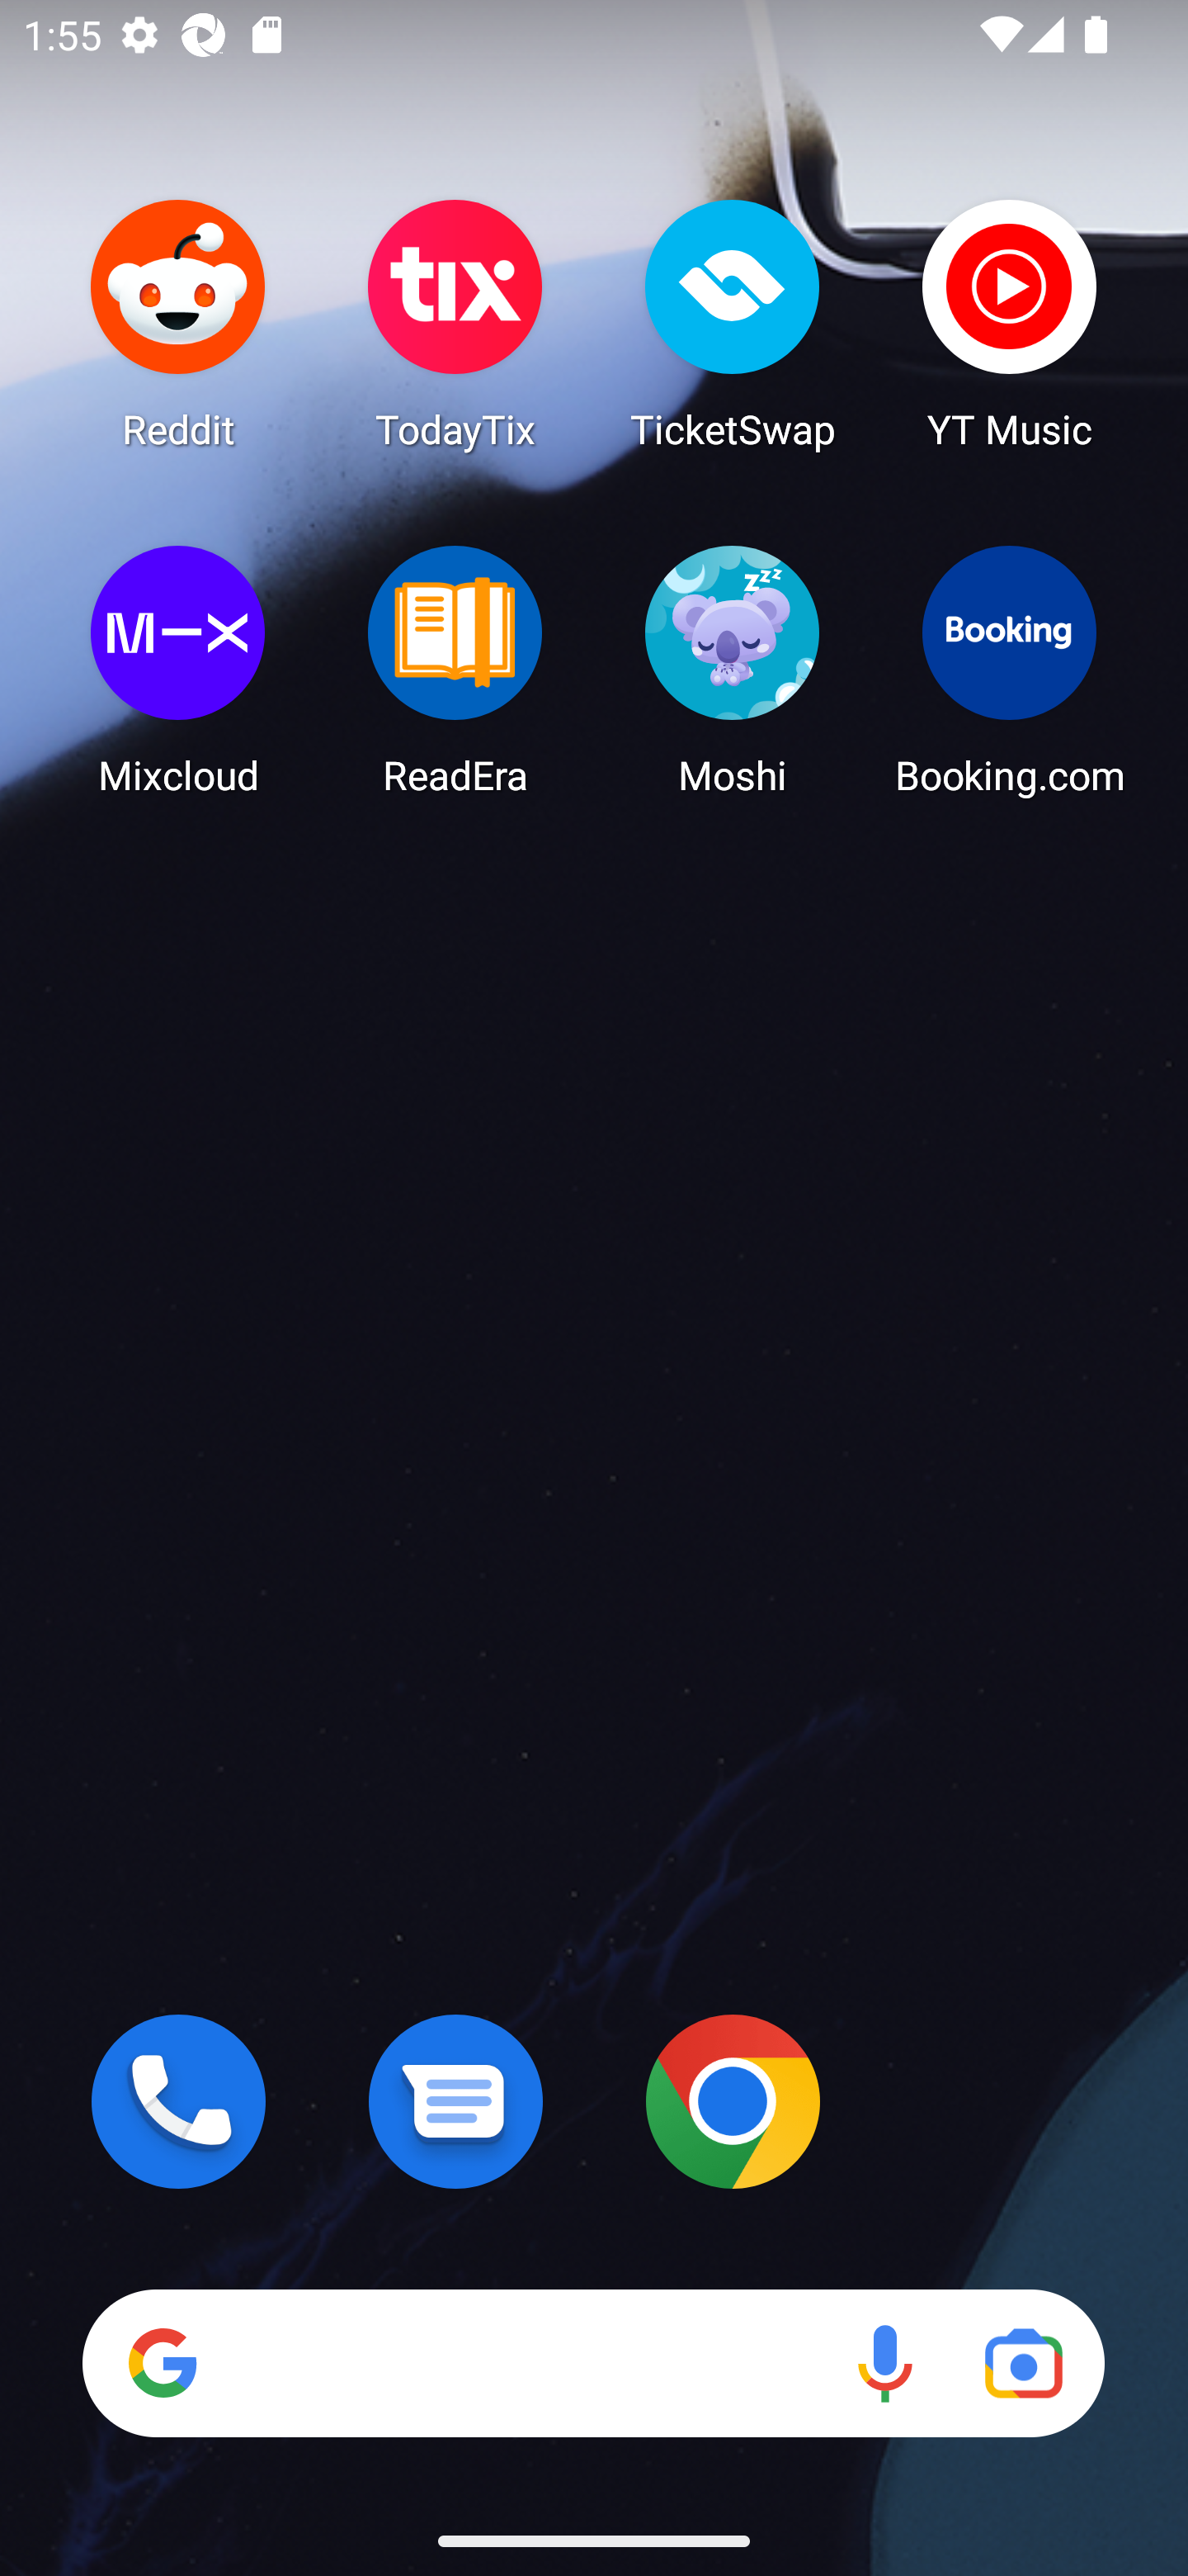 Image resolution: width=1188 pixels, height=2576 pixels. Describe the element at coordinates (455, 324) in the screenshot. I see `TodayTix` at that location.